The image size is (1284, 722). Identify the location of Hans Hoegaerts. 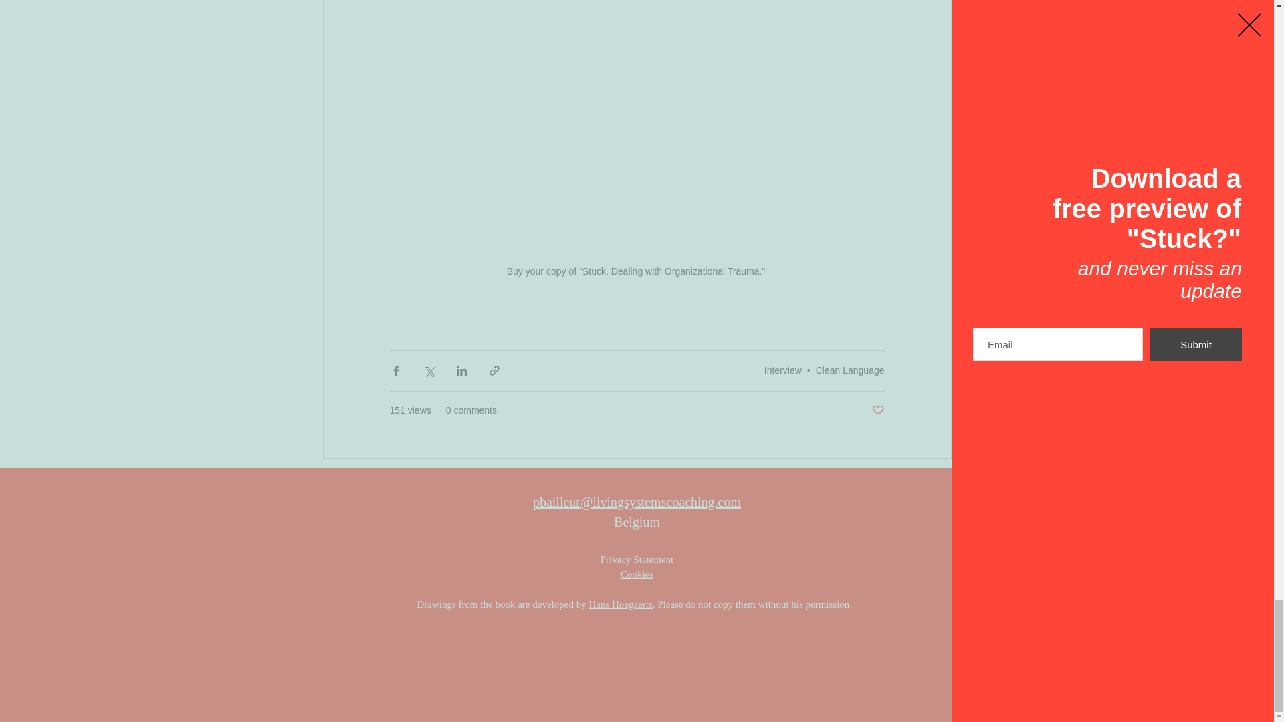
(620, 604).